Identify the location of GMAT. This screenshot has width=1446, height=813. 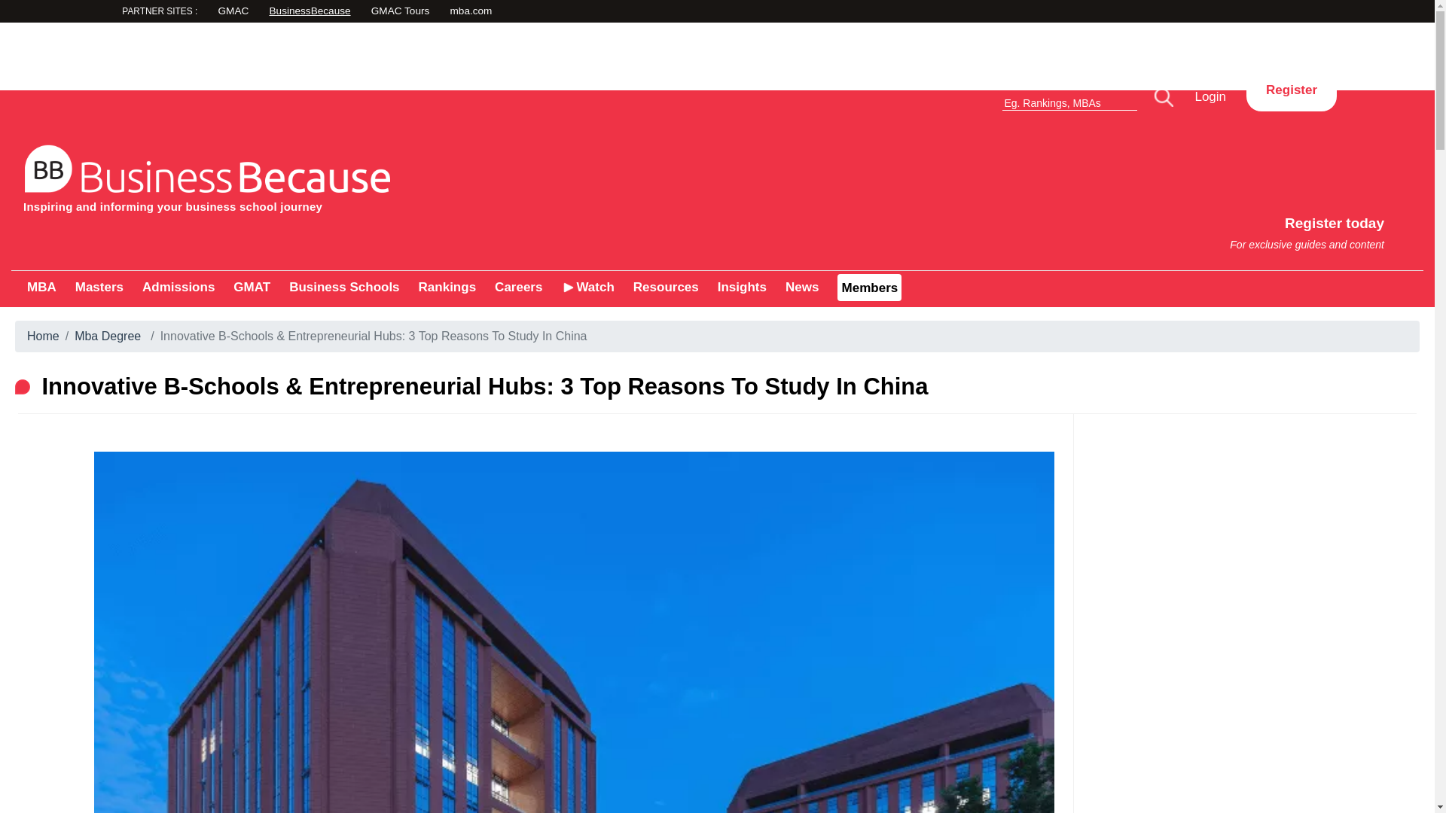
(1291, 90).